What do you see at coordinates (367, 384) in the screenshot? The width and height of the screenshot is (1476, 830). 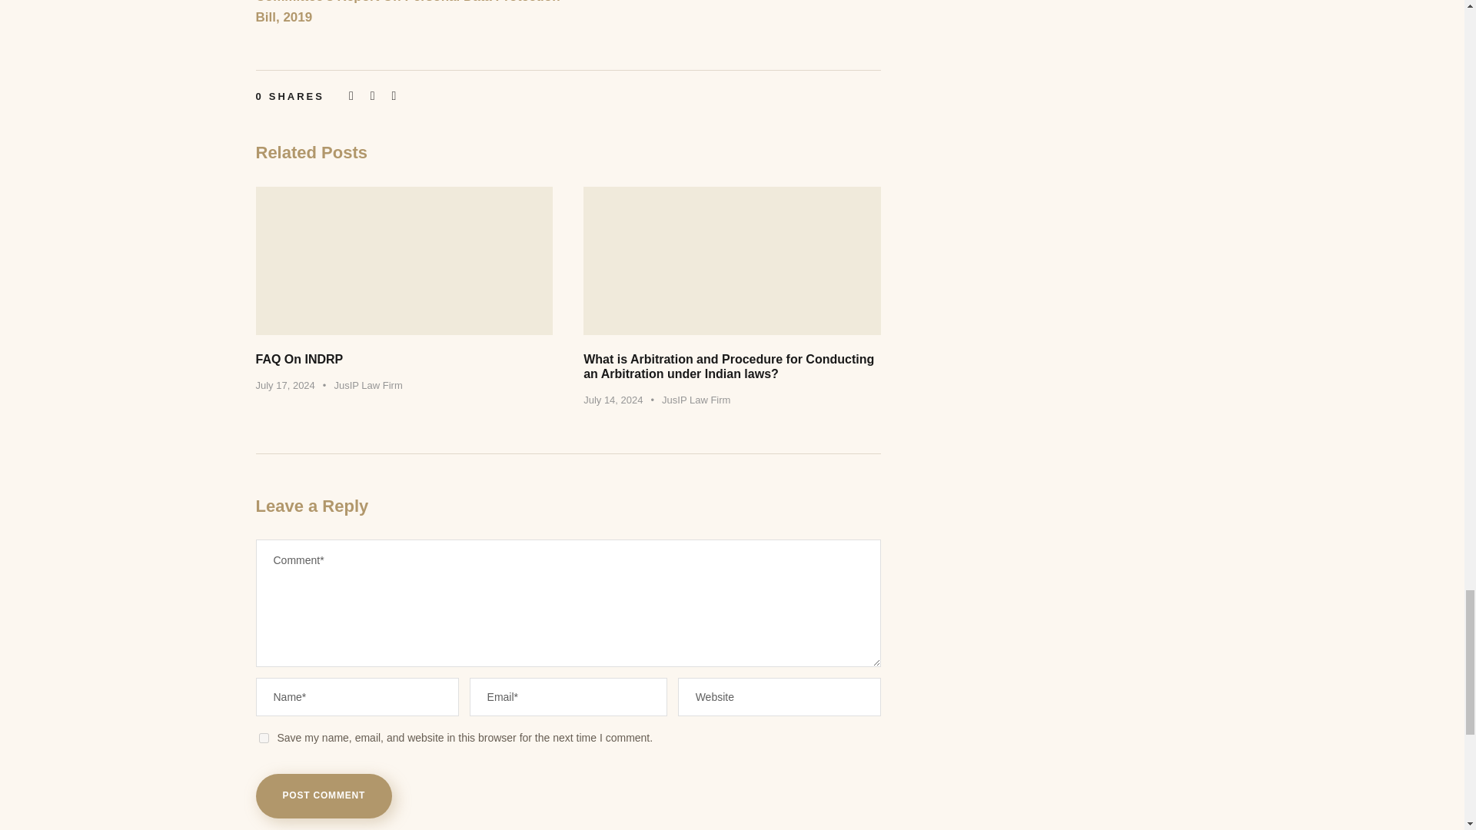 I see `Posts by JusIP Law Firm` at bounding box center [367, 384].